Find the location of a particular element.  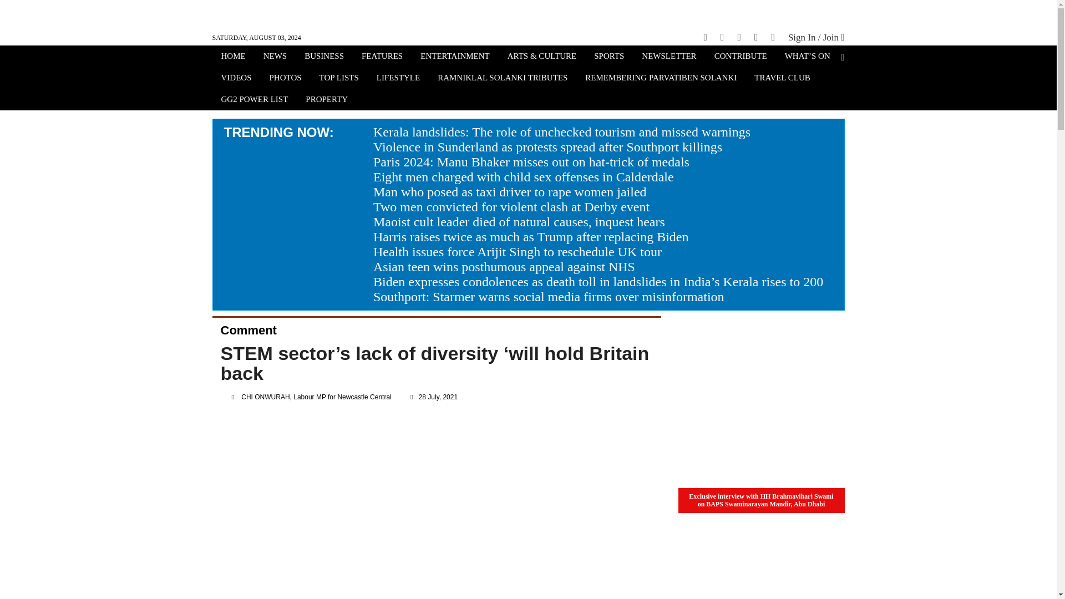

Maoist cult leader died of natural causes, inquest hears is located at coordinates (519, 221).